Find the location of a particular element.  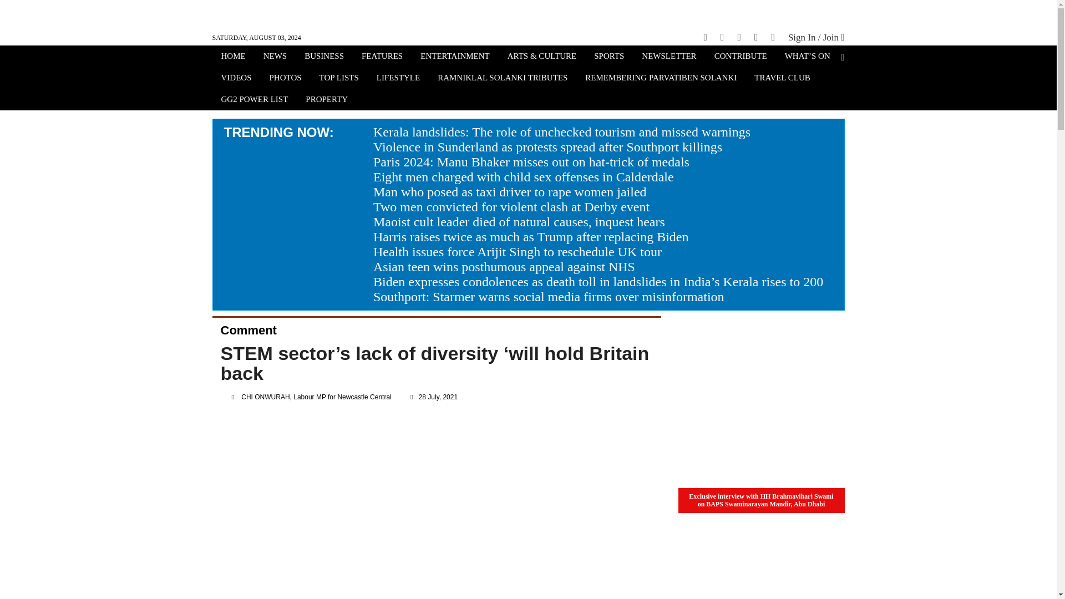

Maoist cult leader died of natural causes, inquest hears is located at coordinates (519, 221).